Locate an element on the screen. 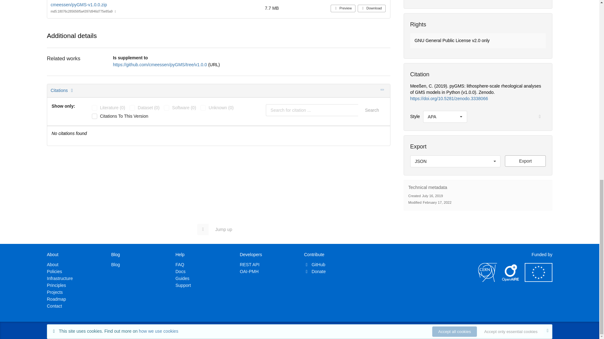 The height and width of the screenshot is (339, 604). Roadmap is located at coordinates (56, 299).